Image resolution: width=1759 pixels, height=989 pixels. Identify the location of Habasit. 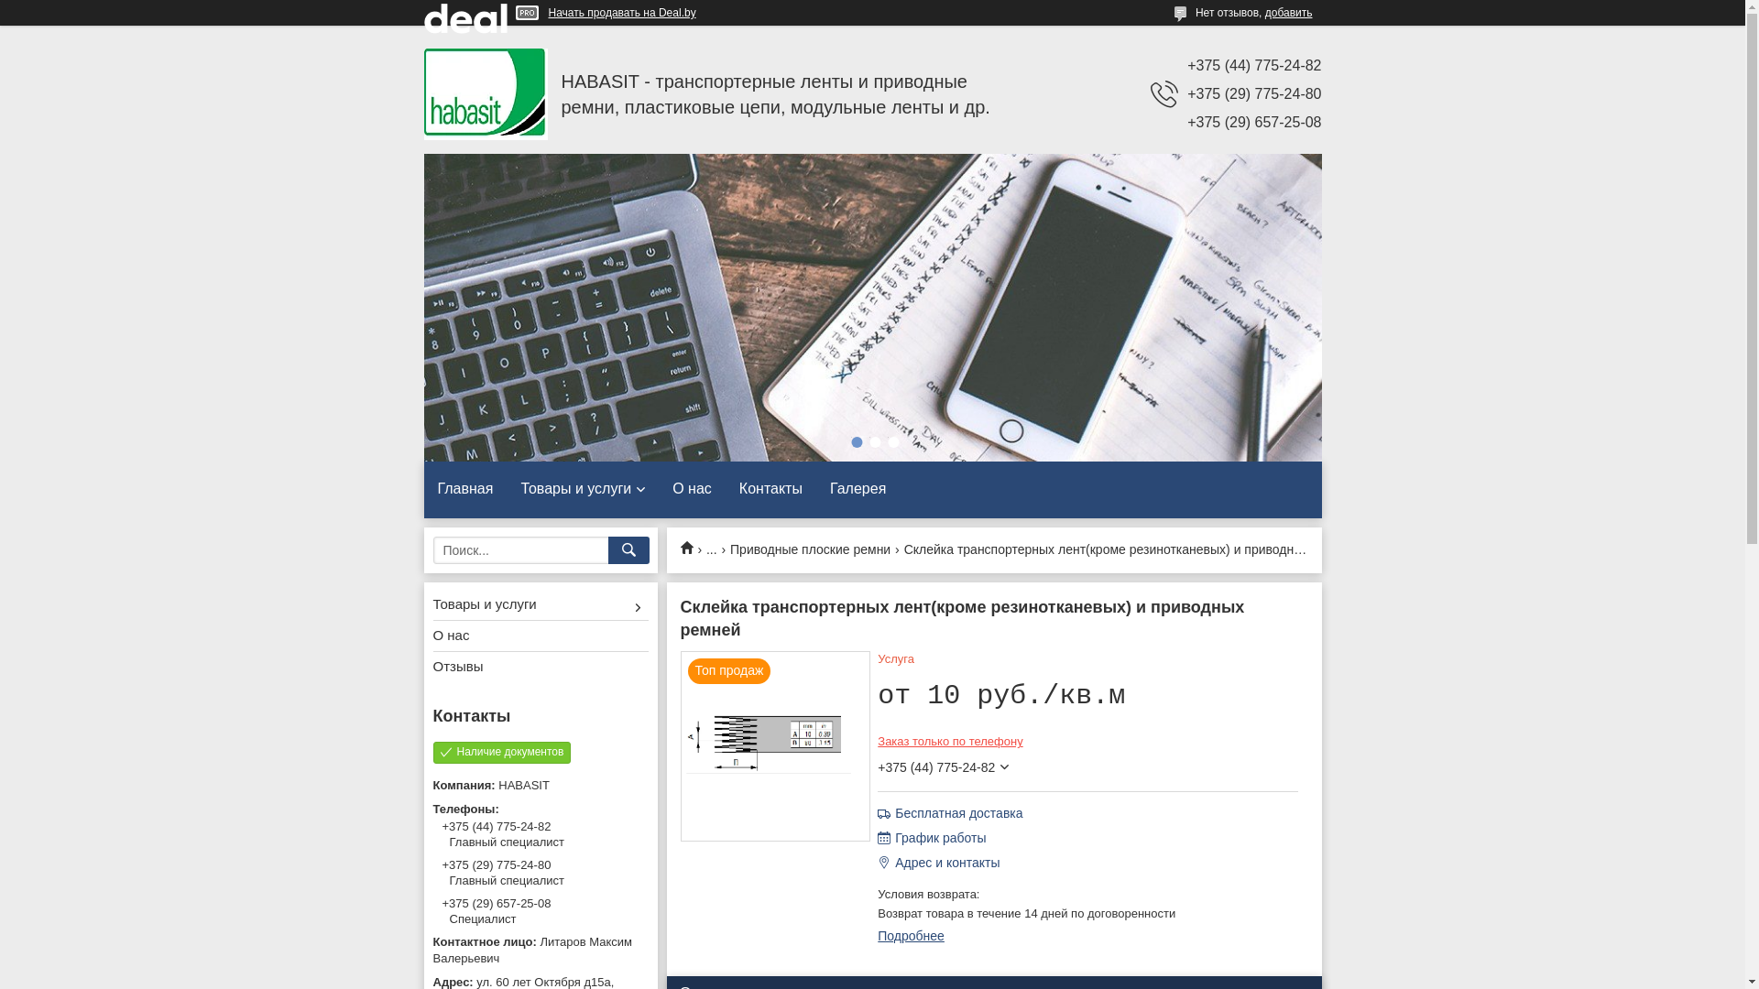
(693, 548).